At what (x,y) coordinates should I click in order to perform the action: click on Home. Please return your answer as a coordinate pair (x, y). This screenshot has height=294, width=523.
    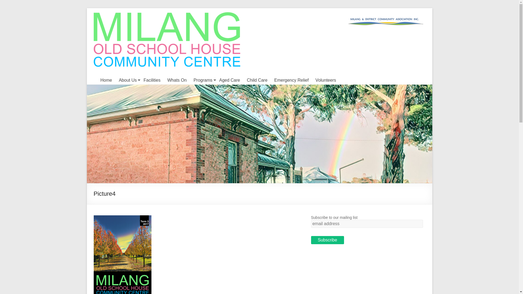
    Looking at the image, I should click on (106, 80).